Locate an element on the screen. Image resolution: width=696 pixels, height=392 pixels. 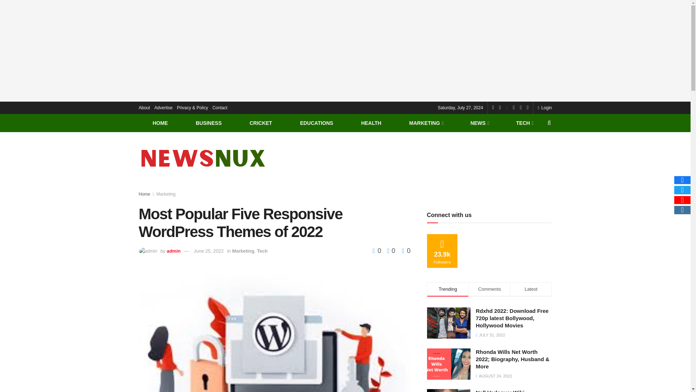
TECH is located at coordinates (524, 123).